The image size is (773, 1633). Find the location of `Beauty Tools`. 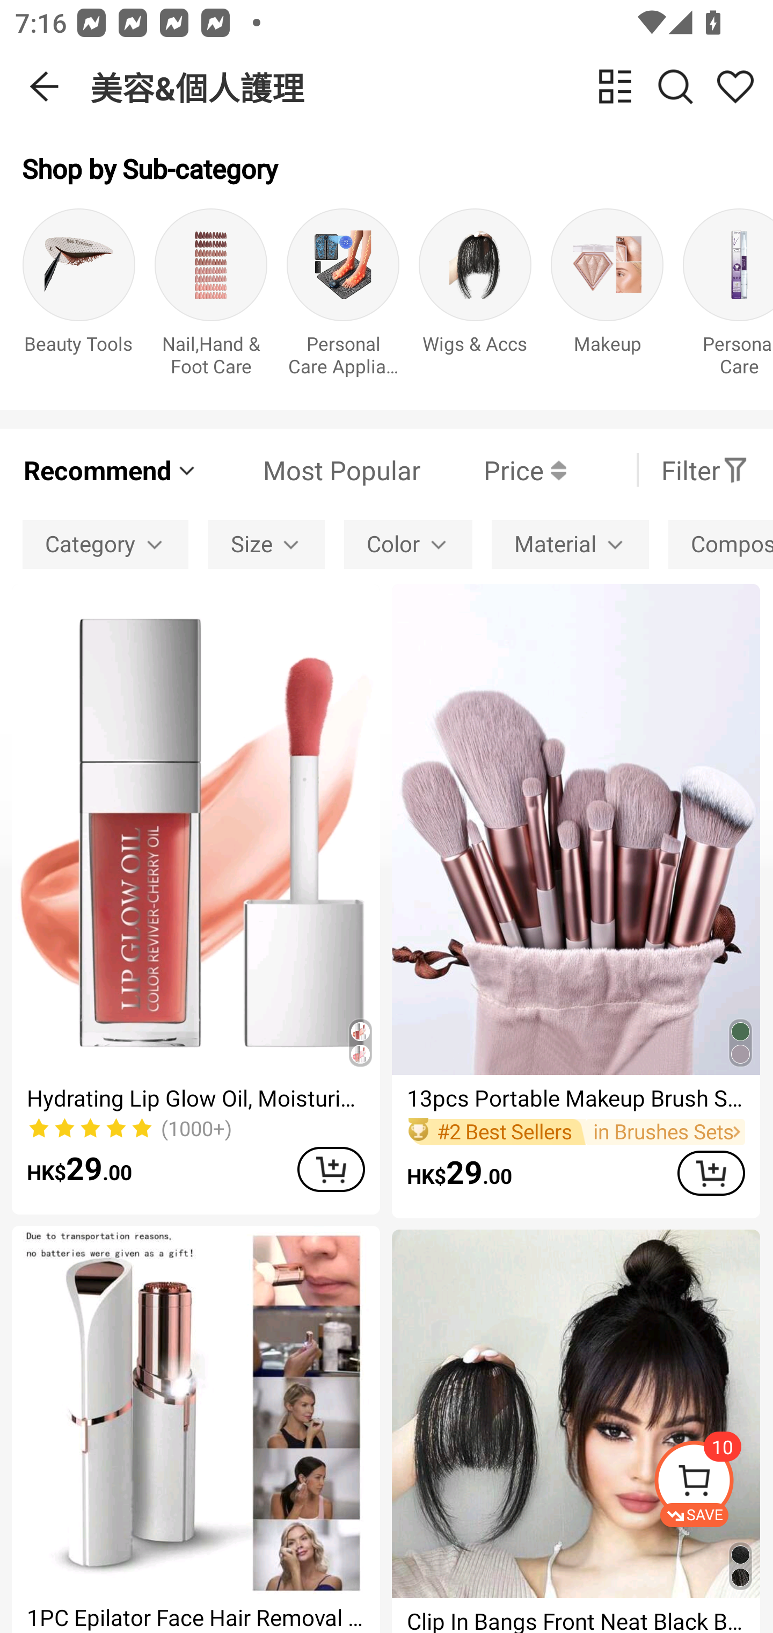

Beauty Tools is located at coordinates (78, 298).